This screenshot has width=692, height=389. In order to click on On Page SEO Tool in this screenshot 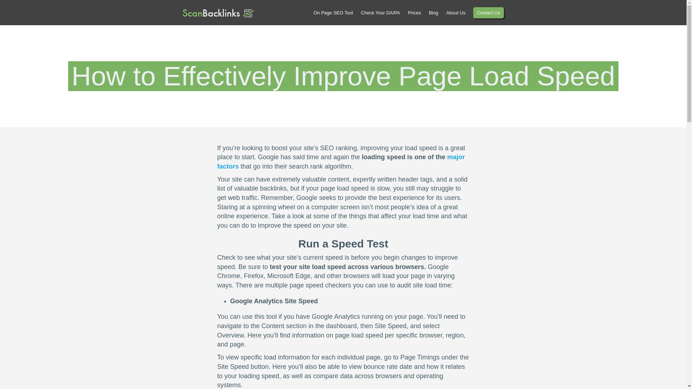, I will do `click(333, 13)`.